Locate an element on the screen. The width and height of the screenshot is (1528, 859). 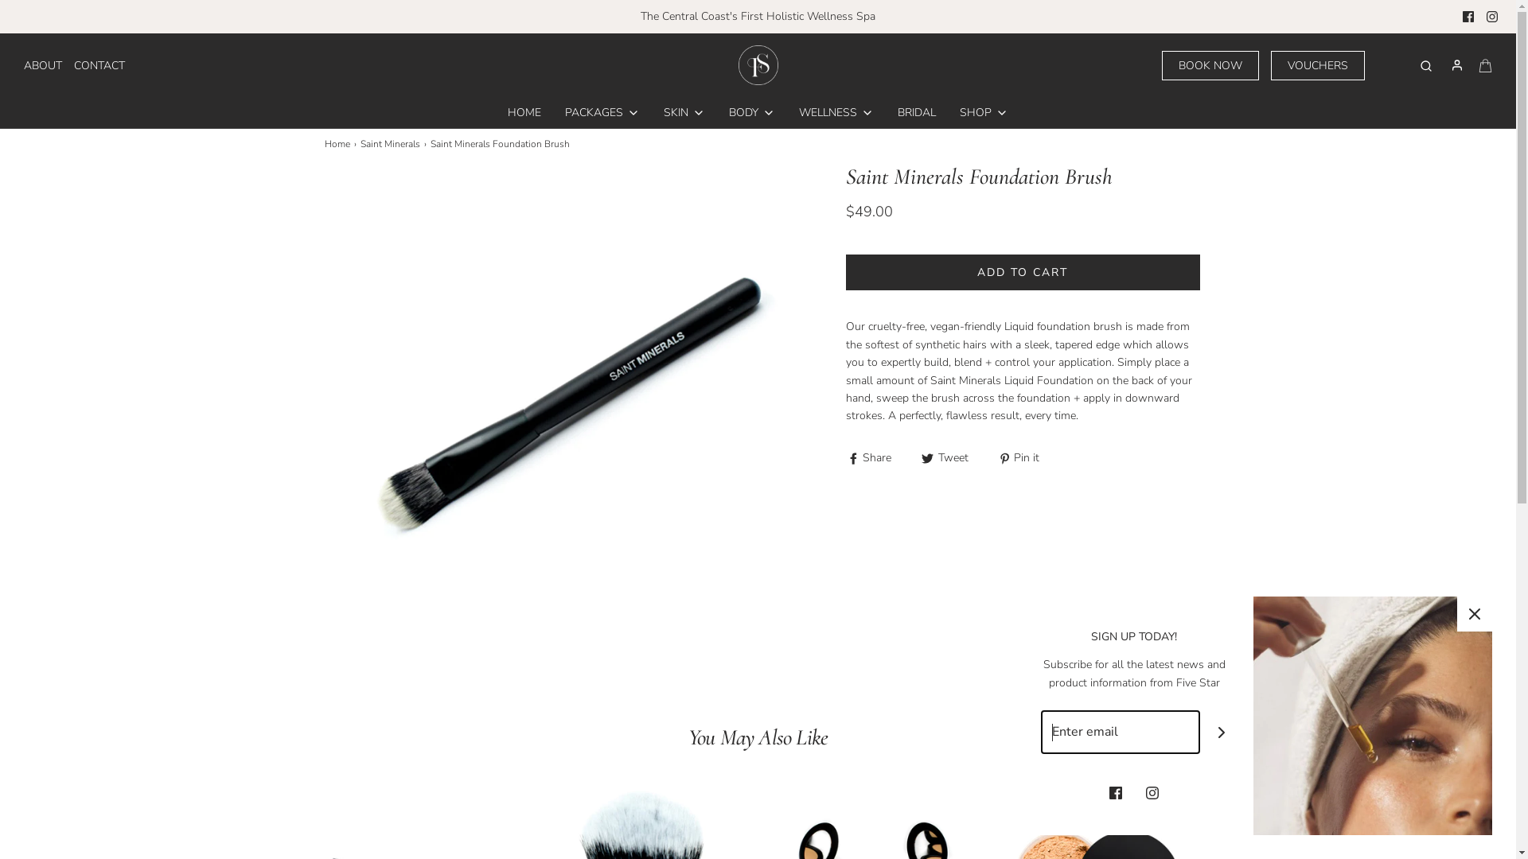
Facebook icon is located at coordinates (1116, 792).